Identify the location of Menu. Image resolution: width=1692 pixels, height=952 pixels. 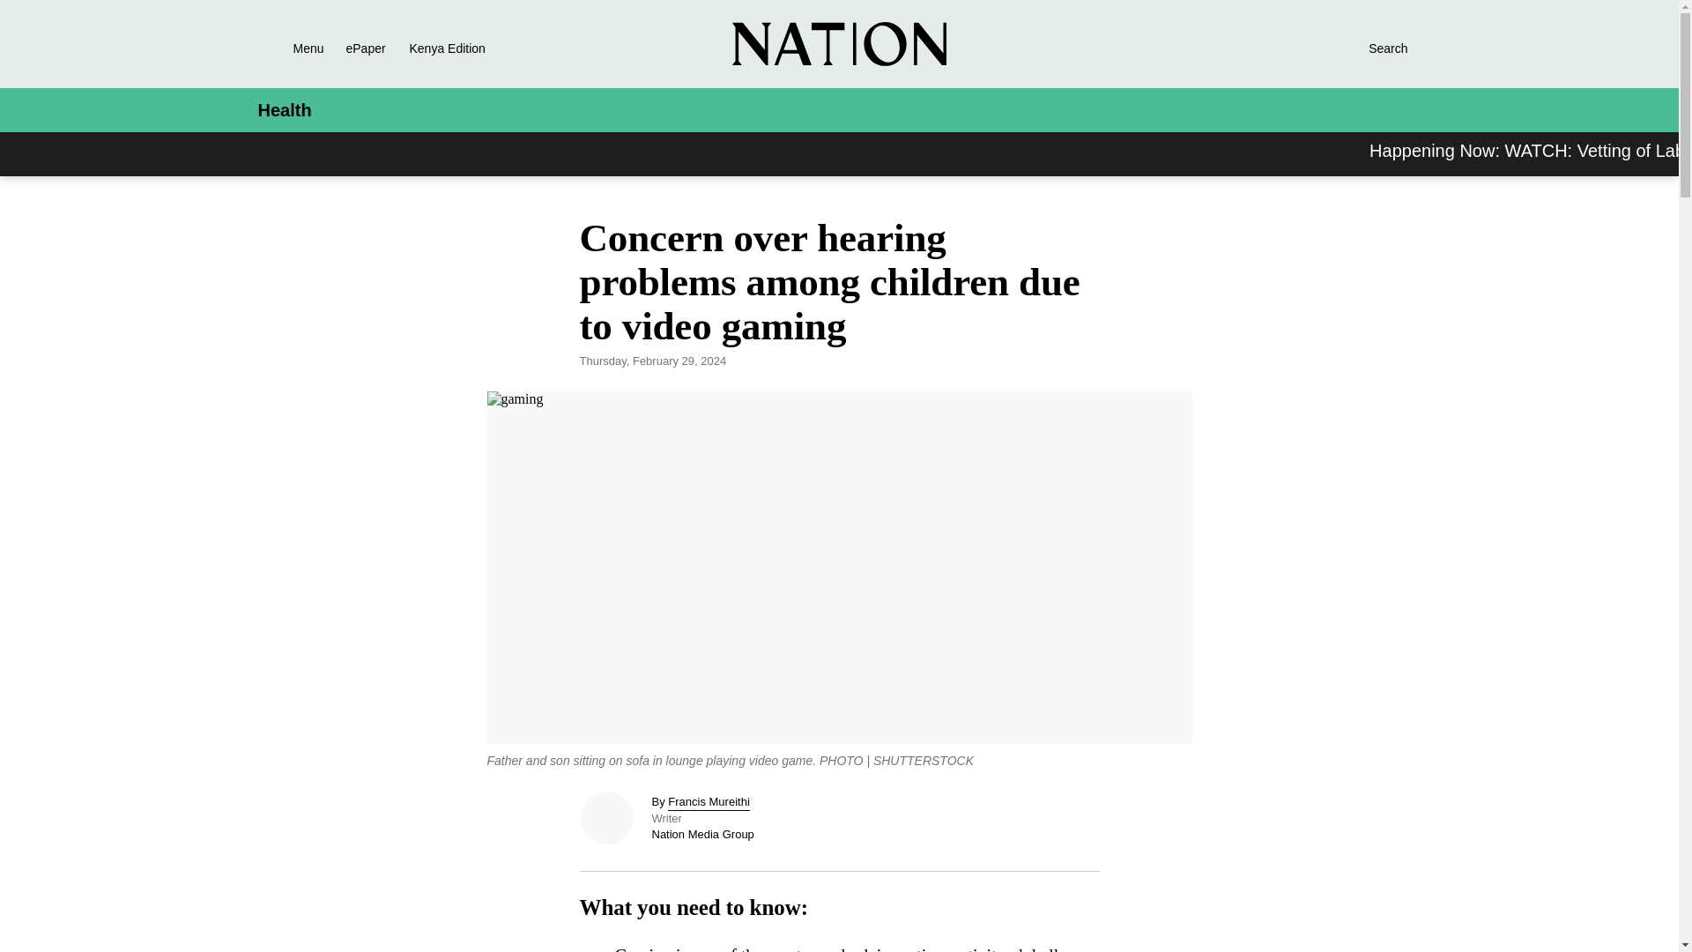
(286, 48).